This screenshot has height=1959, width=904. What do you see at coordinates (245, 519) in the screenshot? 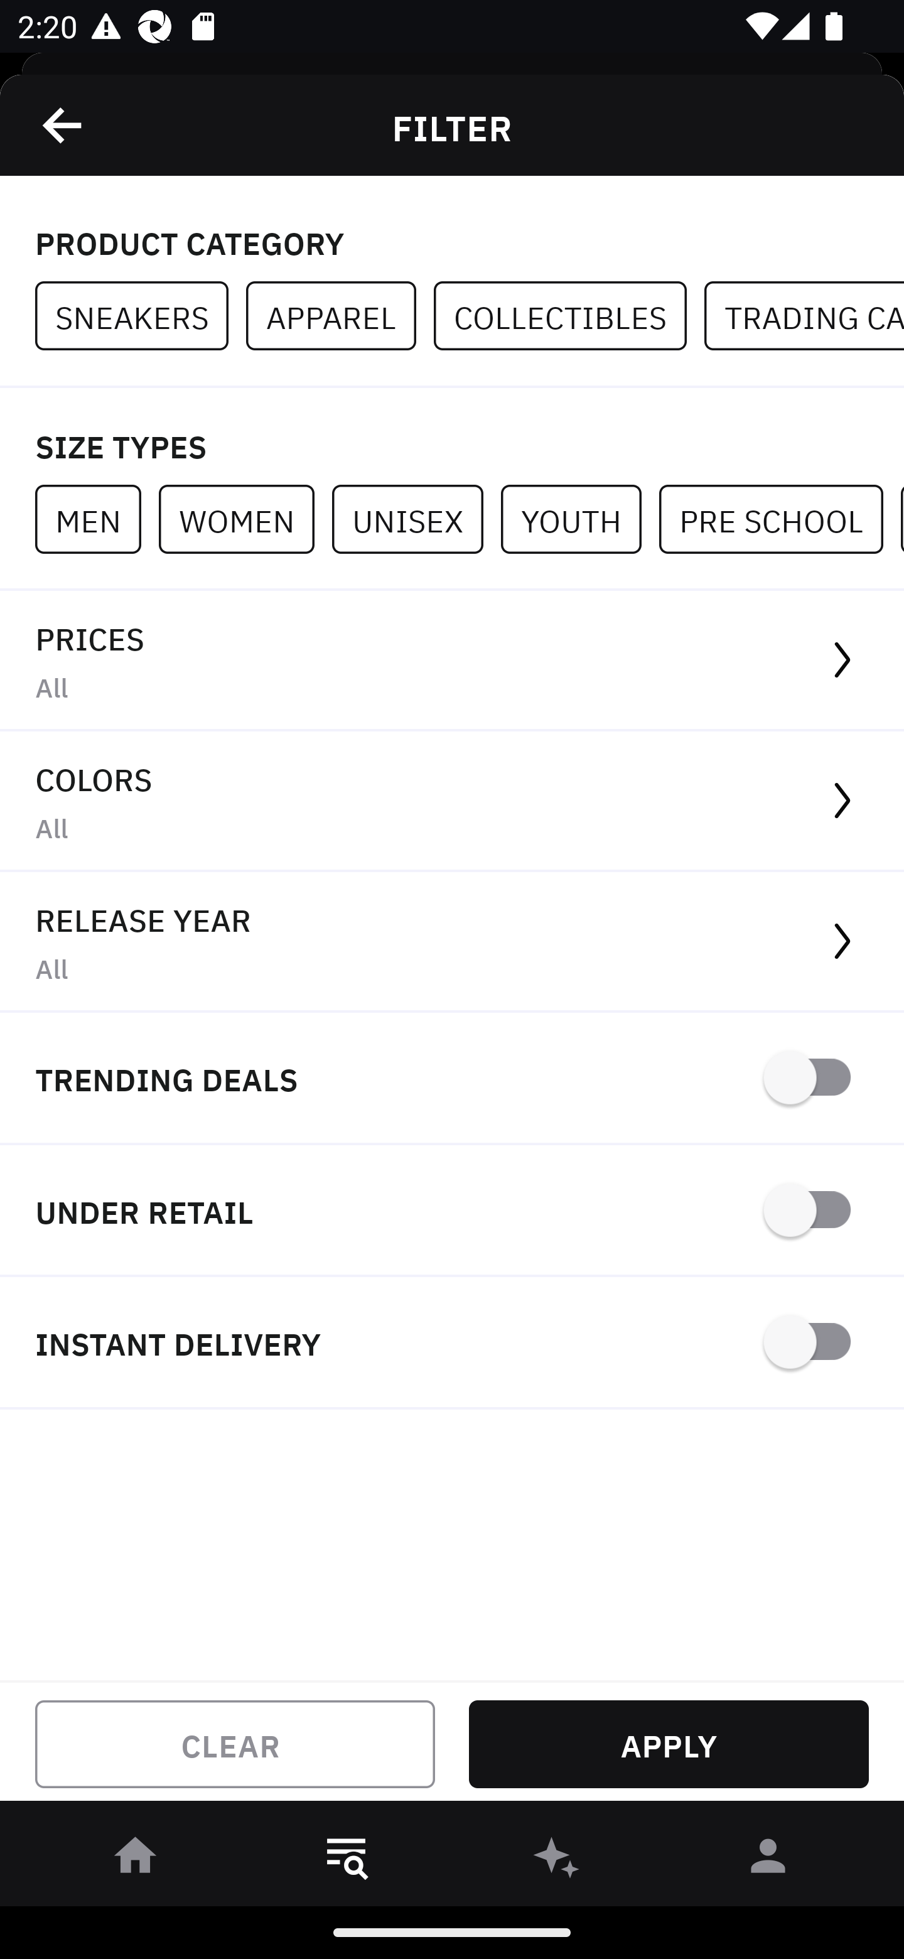
I see `WOMEN` at bounding box center [245, 519].